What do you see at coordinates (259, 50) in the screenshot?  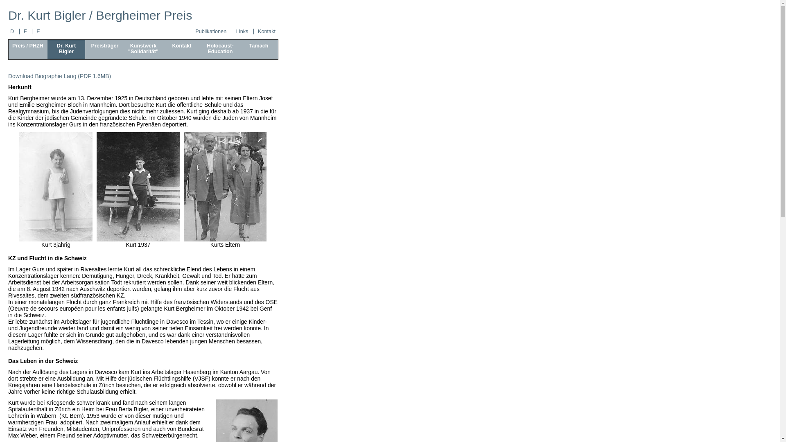 I see `Tamach` at bounding box center [259, 50].